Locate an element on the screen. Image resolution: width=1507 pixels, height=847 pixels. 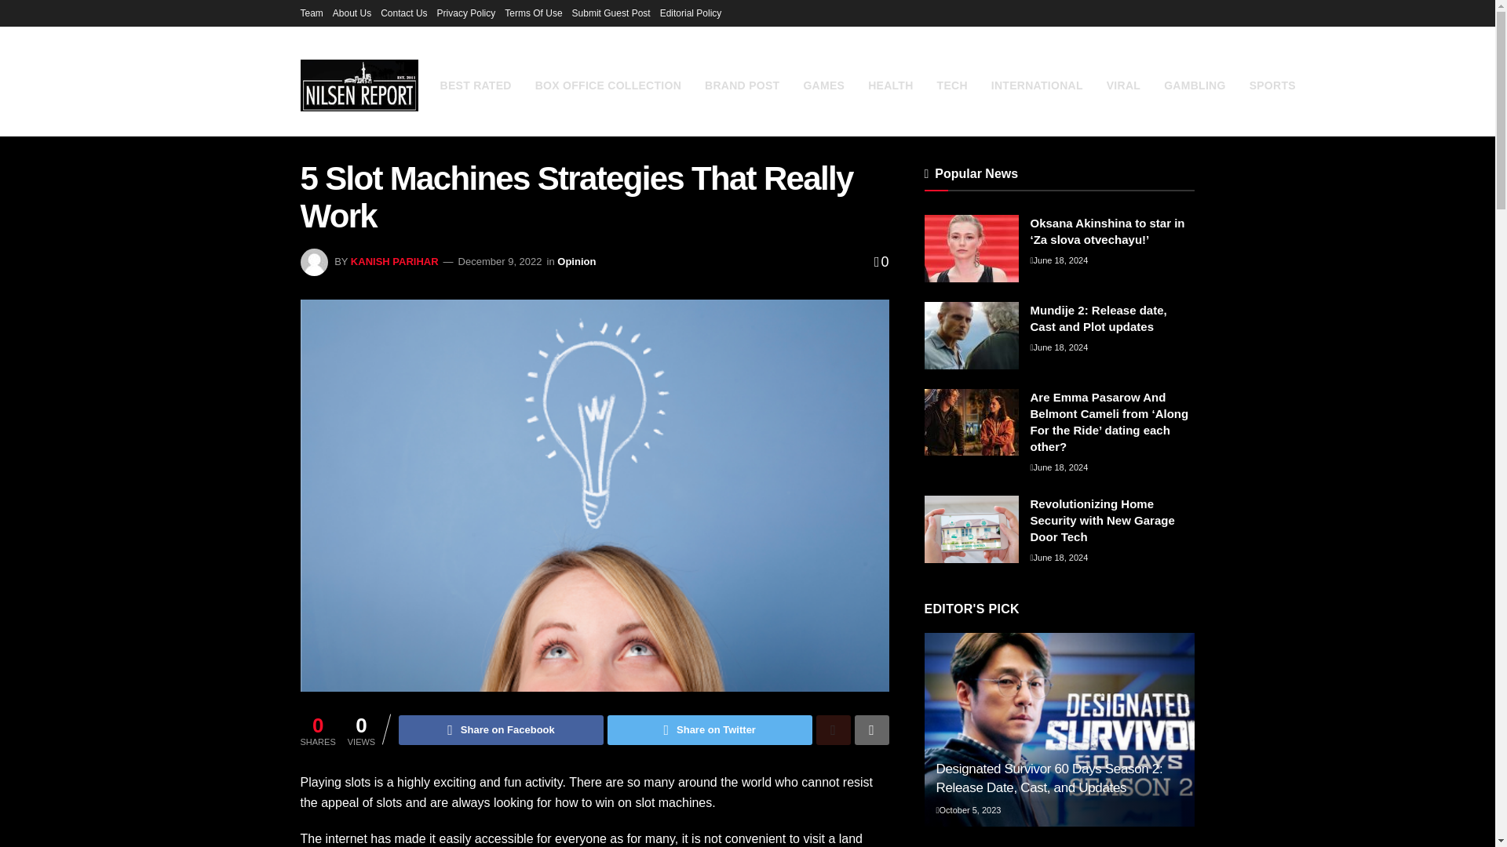
Terms Of Use is located at coordinates (534, 13).